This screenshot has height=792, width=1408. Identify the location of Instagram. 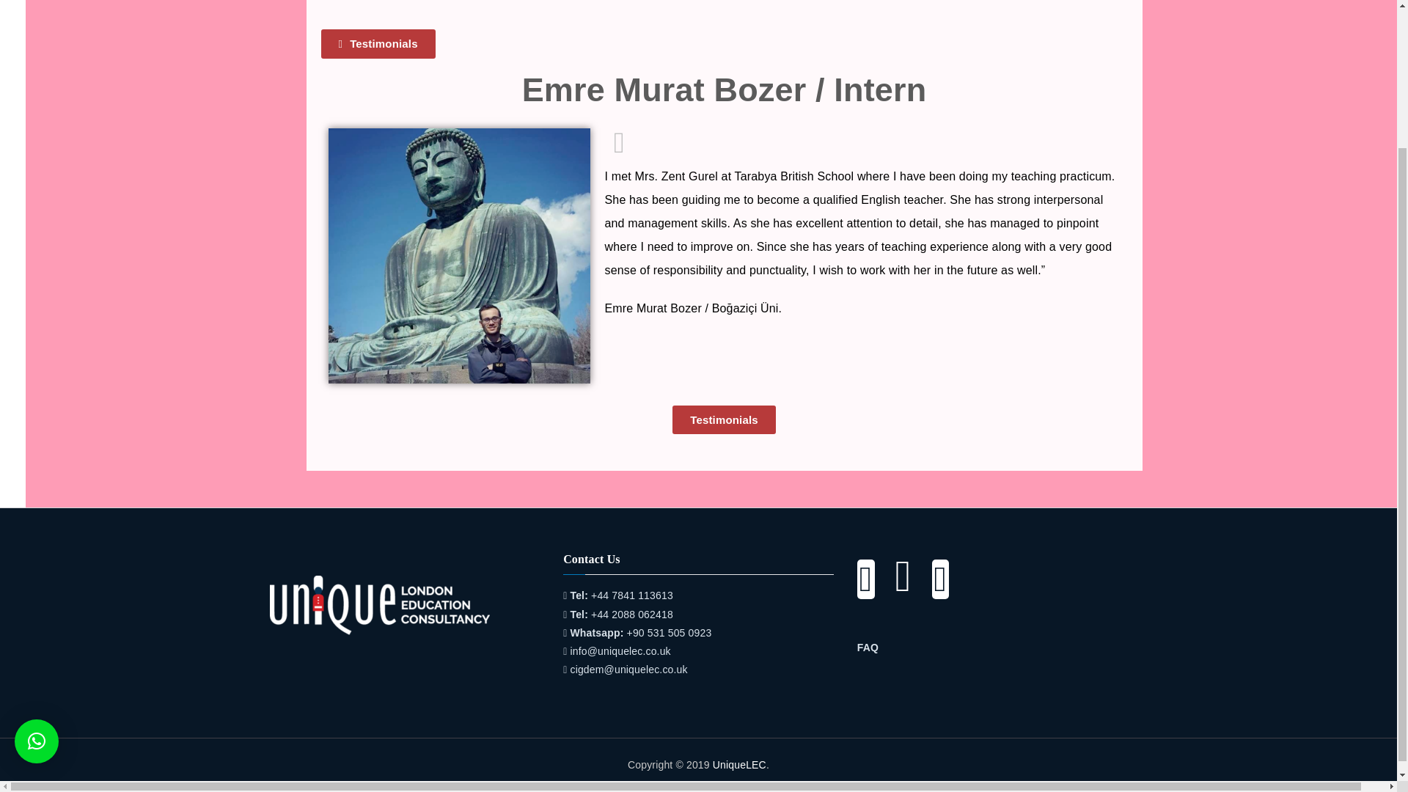
(894, 587).